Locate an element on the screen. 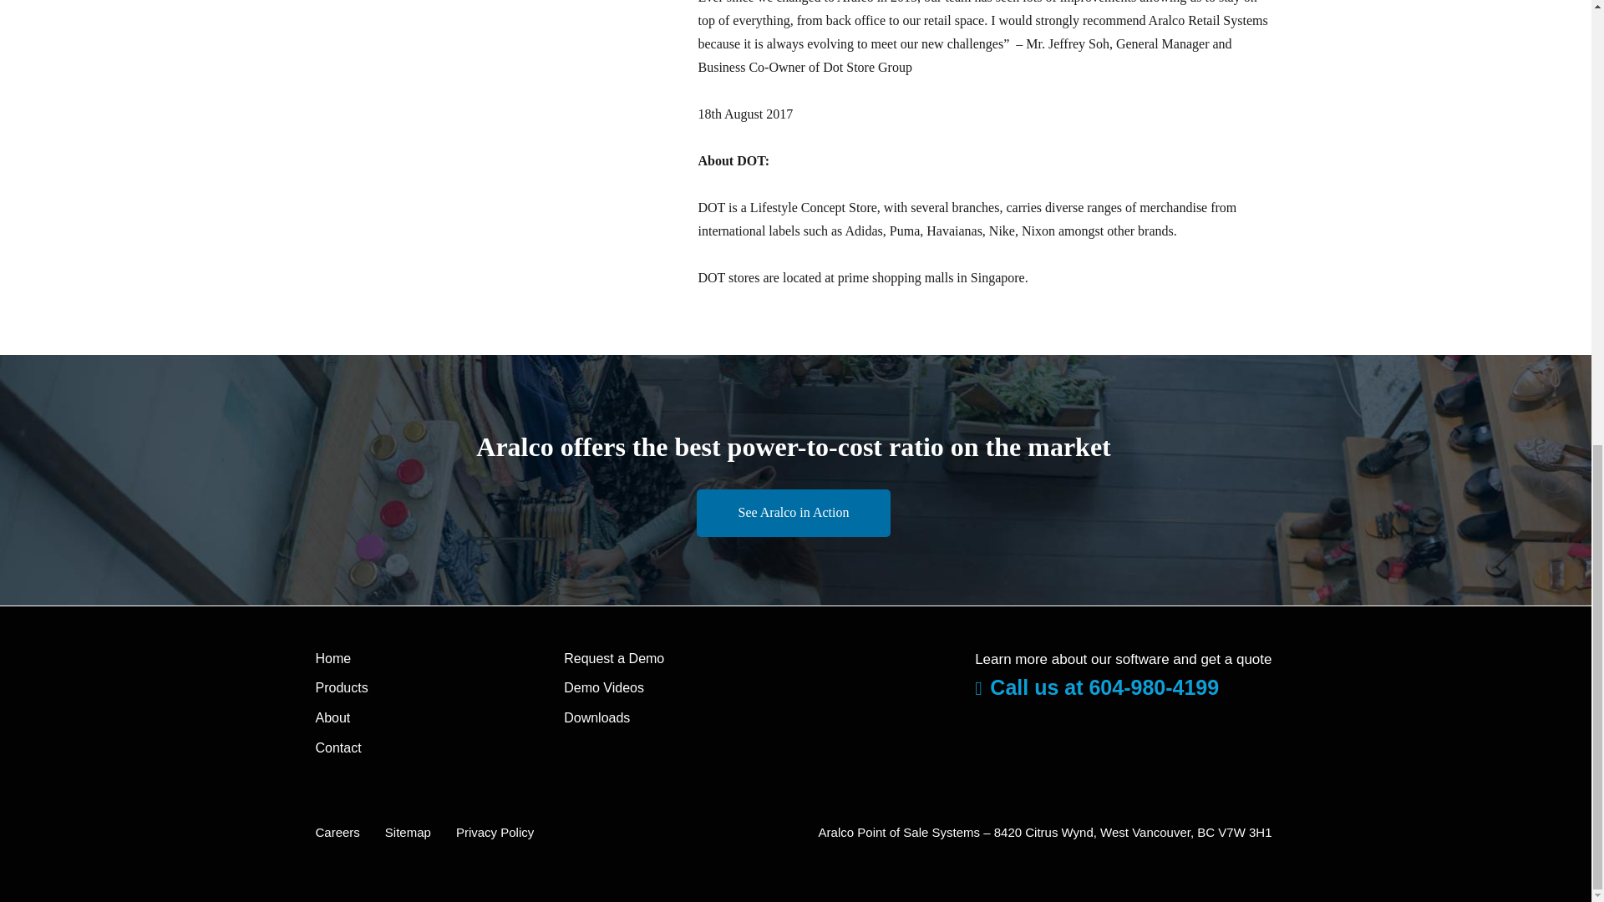 The image size is (1604, 902). See Aralco in Action is located at coordinates (794, 513).